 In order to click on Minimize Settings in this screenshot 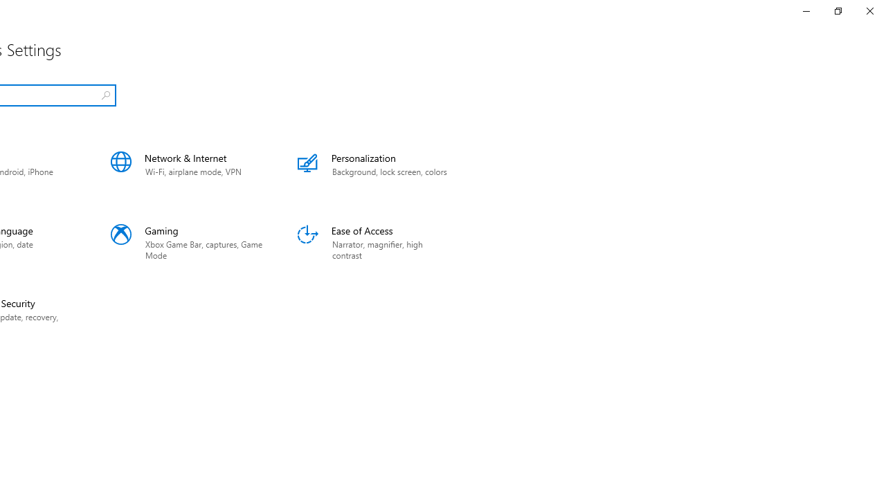, I will do `click(806, 11)`.